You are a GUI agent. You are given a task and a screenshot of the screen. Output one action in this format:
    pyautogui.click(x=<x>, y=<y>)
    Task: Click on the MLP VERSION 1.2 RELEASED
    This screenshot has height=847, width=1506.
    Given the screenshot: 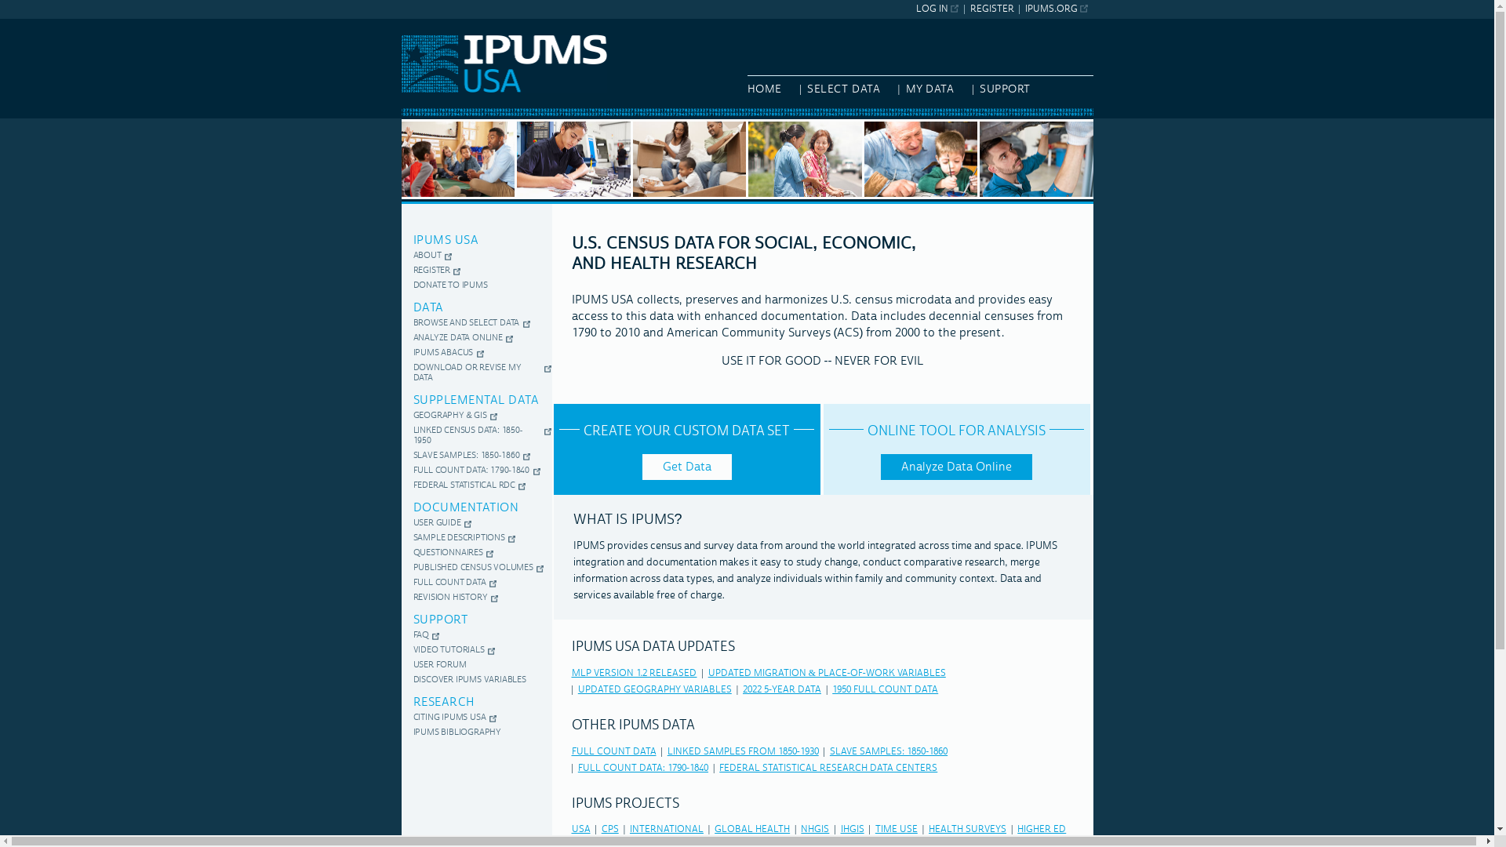 What is the action you would take?
    pyautogui.click(x=633, y=673)
    